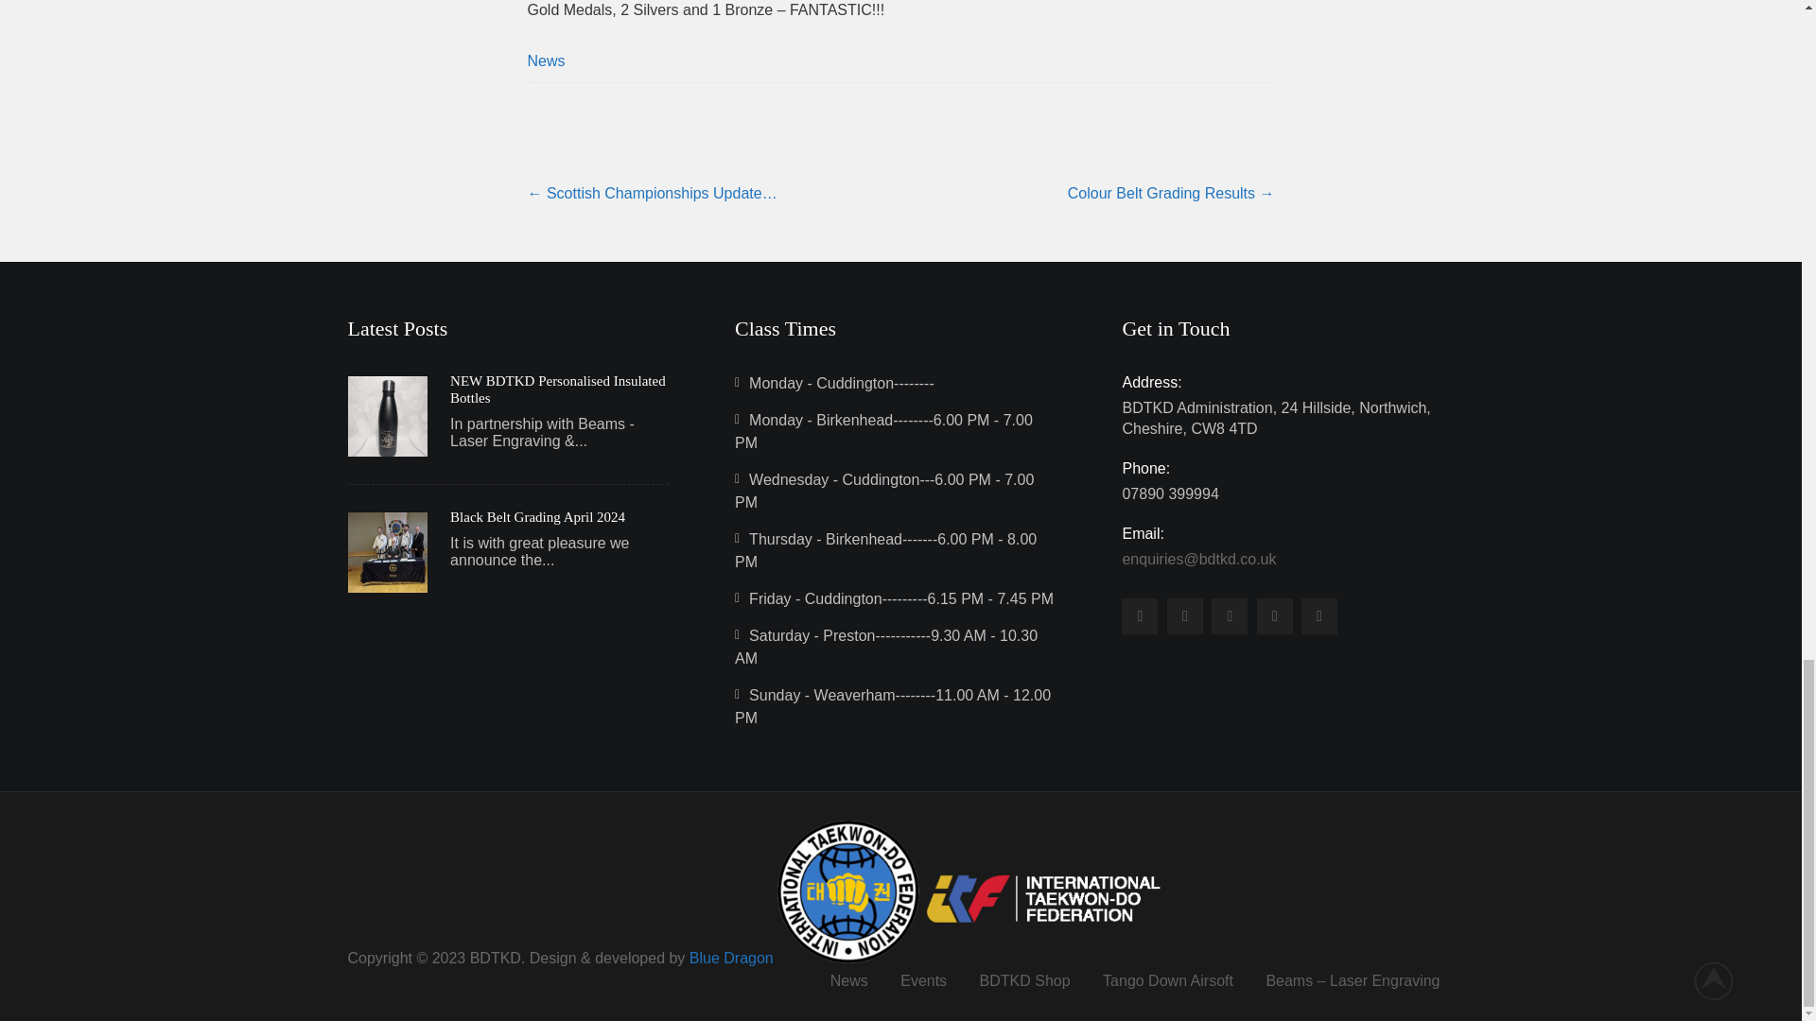 This screenshot has width=1816, height=1021. What do you see at coordinates (559, 389) in the screenshot?
I see `NEW BDTKD Personalised Insulated Bottles` at bounding box center [559, 389].